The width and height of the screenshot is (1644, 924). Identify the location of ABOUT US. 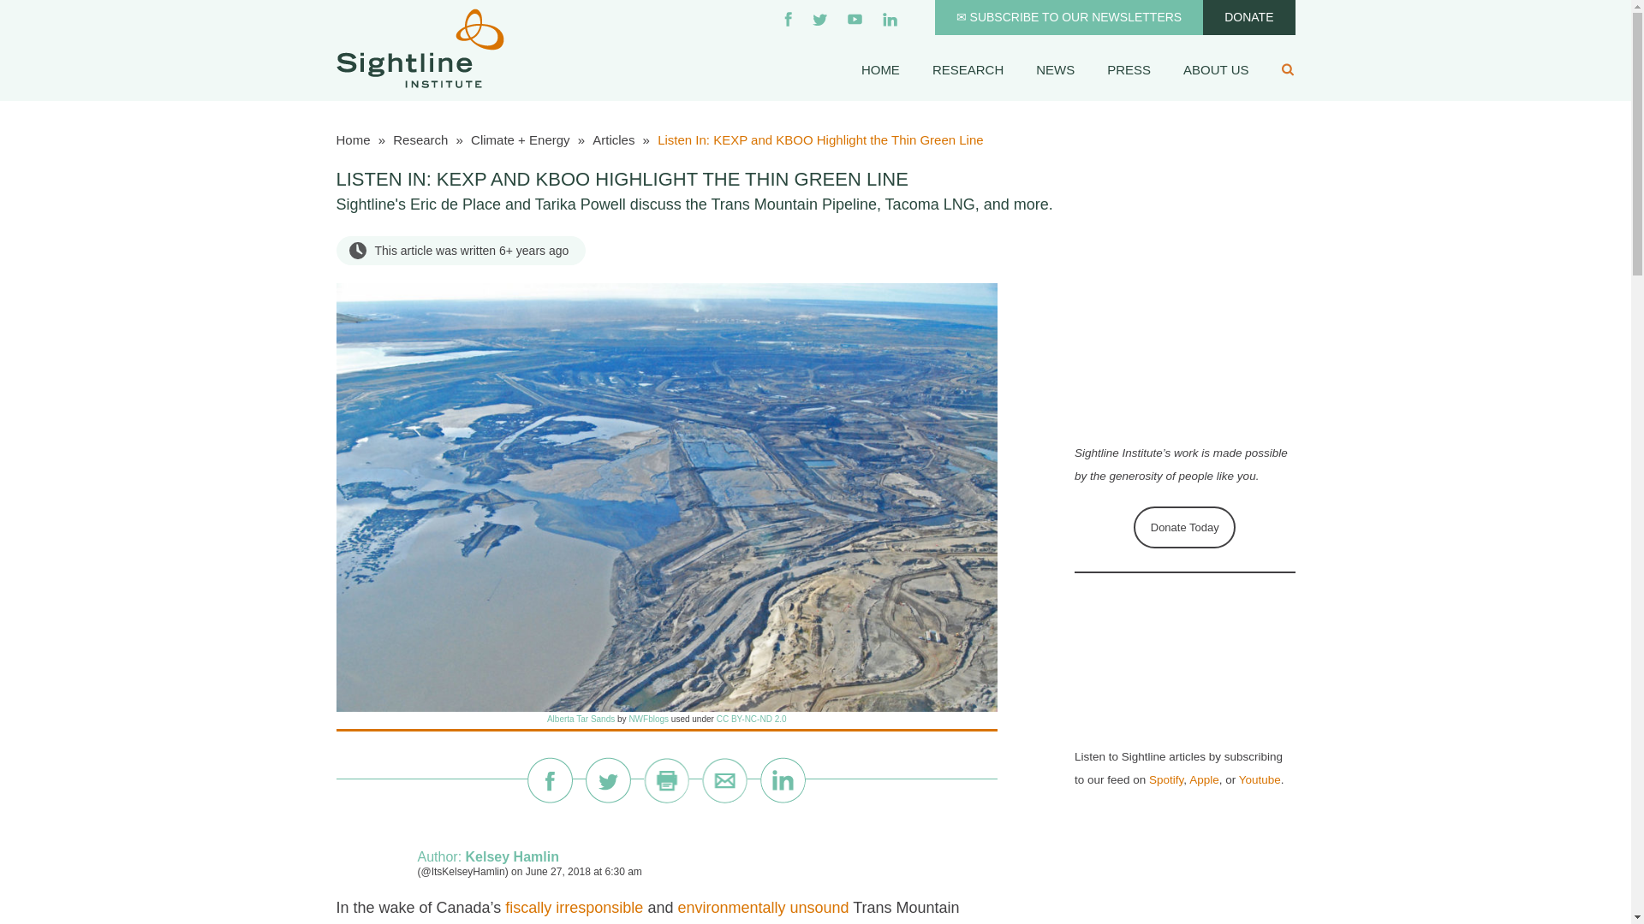
(1216, 69).